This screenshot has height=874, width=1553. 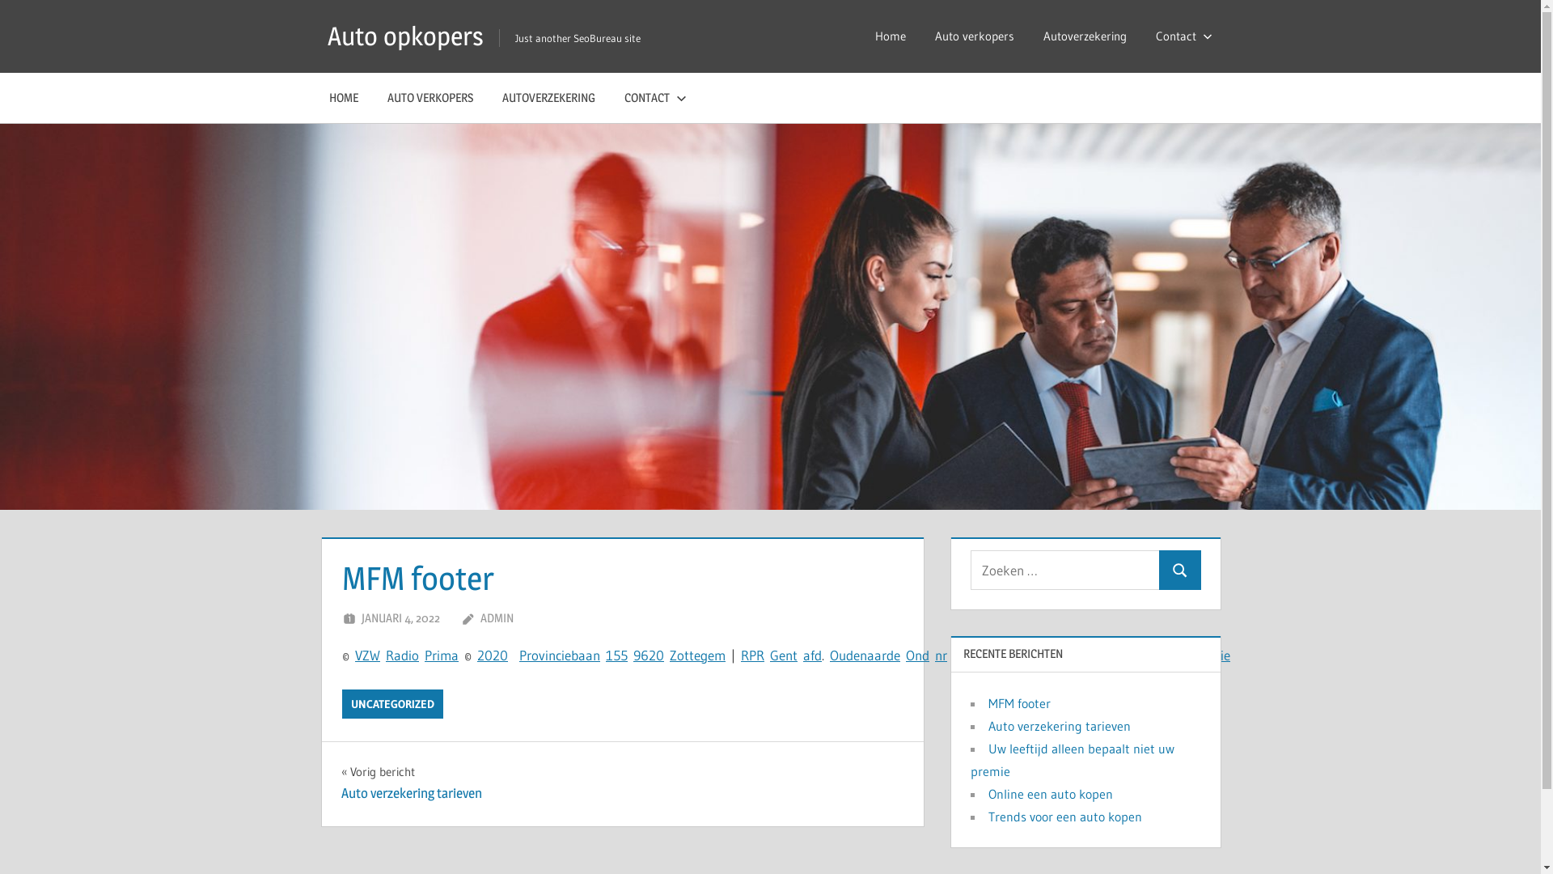 What do you see at coordinates (794, 655) in the screenshot?
I see `t` at bounding box center [794, 655].